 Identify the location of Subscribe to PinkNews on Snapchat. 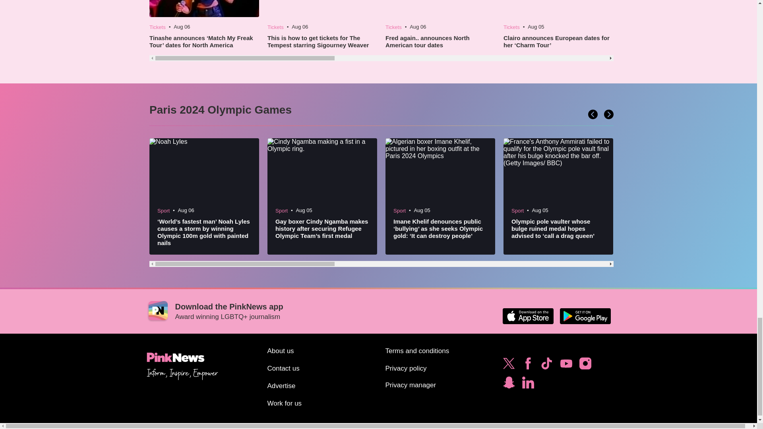
(509, 385).